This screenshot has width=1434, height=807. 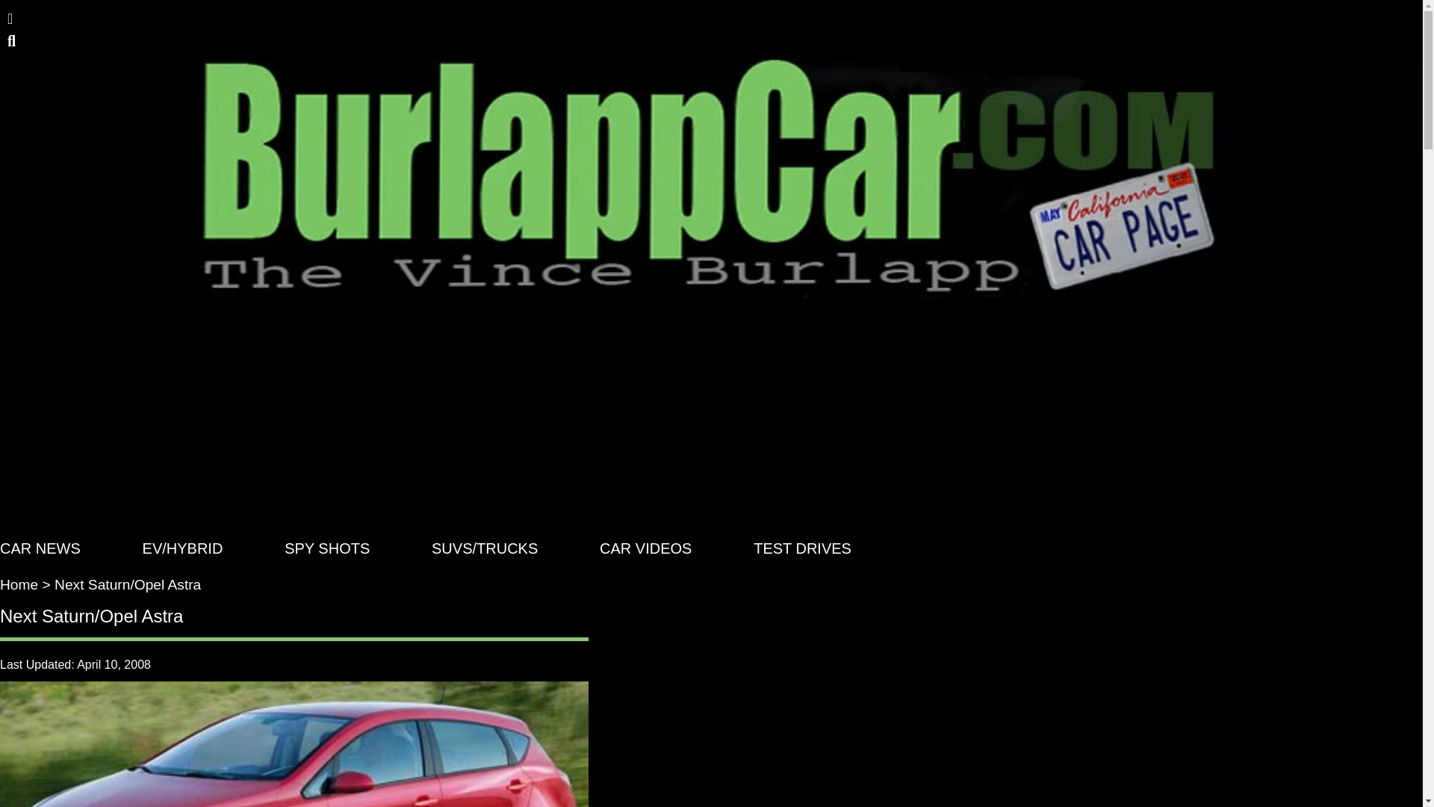 What do you see at coordinates (327, 548) in the screenshot?
I see `SPY SHOTS` at bounding box center [327, 548].